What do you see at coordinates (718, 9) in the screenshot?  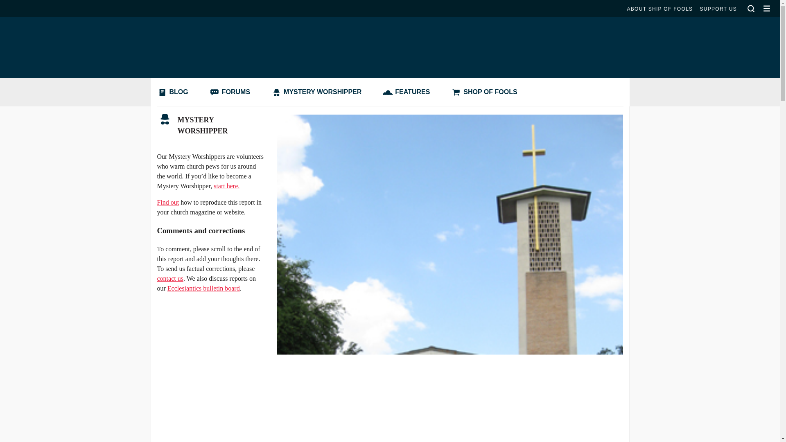 I see `SUPPORT US` at bounding box center [718, 9].